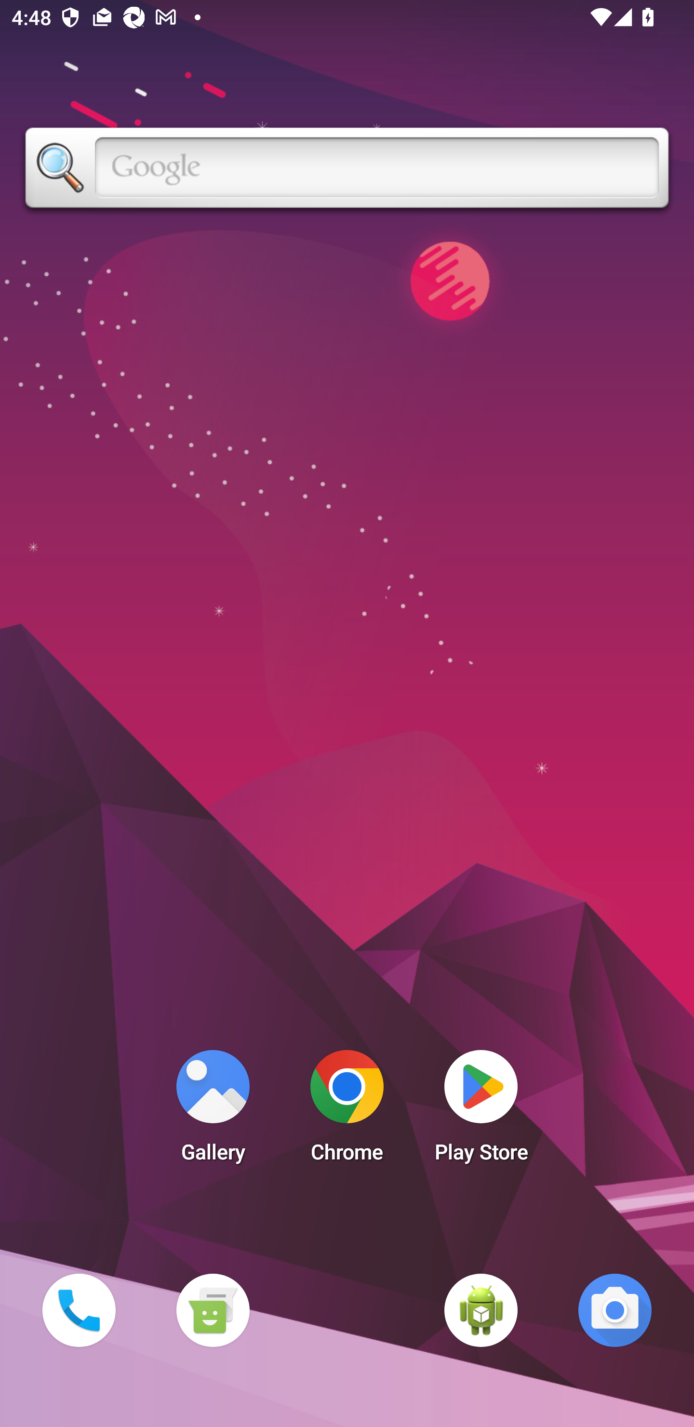 The height and width of the screenshot is (1427, 694). What do you see at coordinates (347, 1111) in the screenshot?
I see `Chrome` at bounding box center [347, 1111].